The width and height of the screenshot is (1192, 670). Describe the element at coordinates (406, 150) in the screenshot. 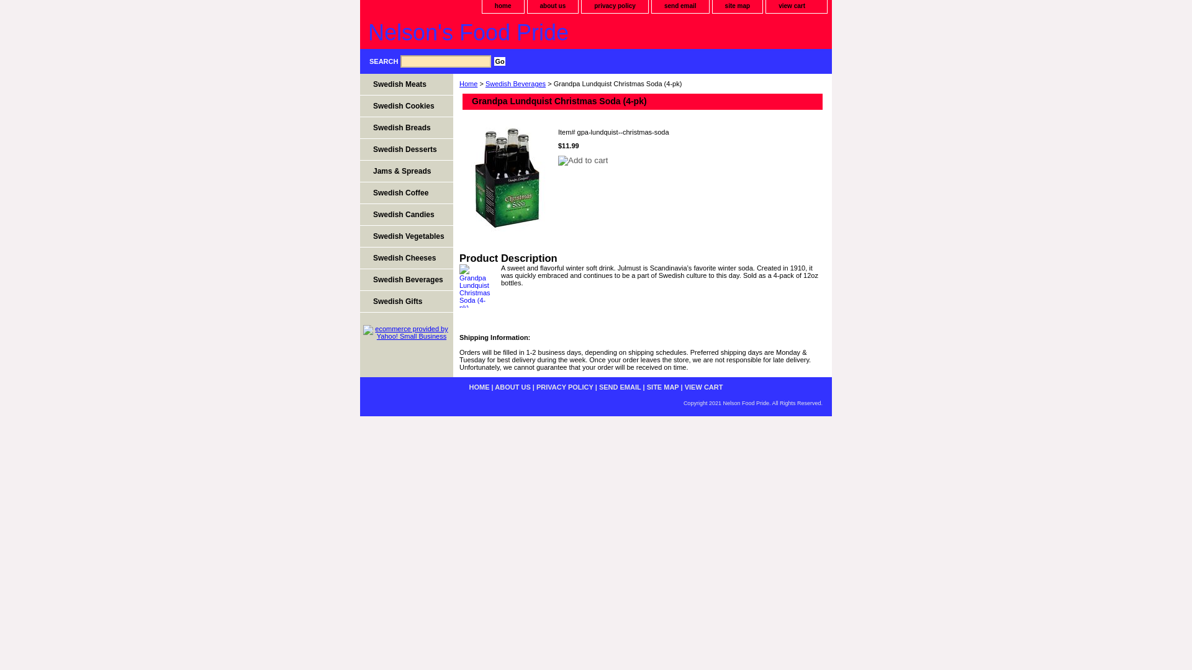

I see `Swedish Desserts` at that location.